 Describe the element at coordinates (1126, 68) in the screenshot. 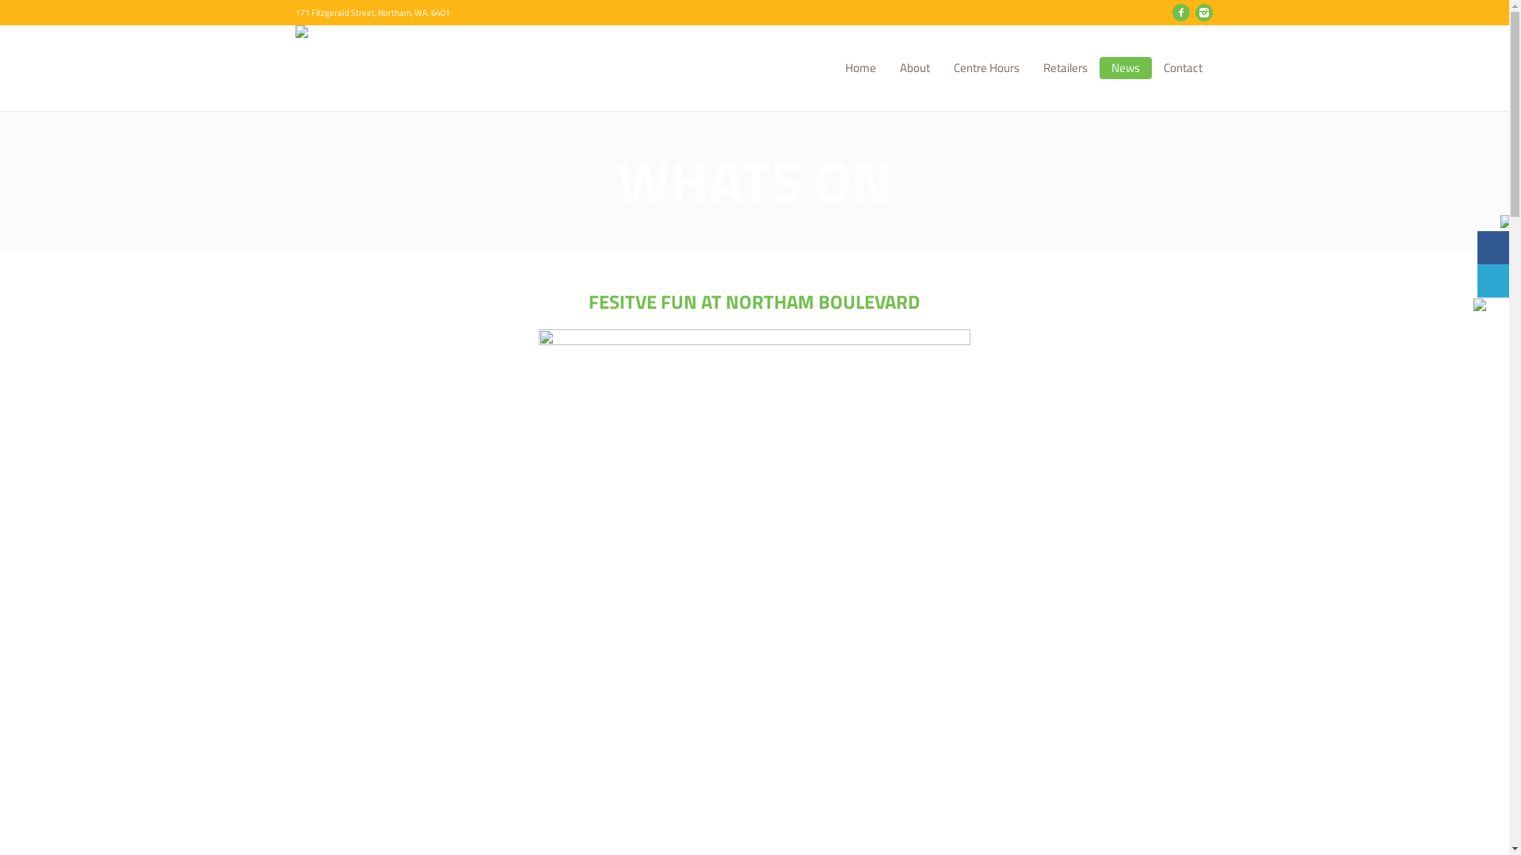

I see `News` at that location.